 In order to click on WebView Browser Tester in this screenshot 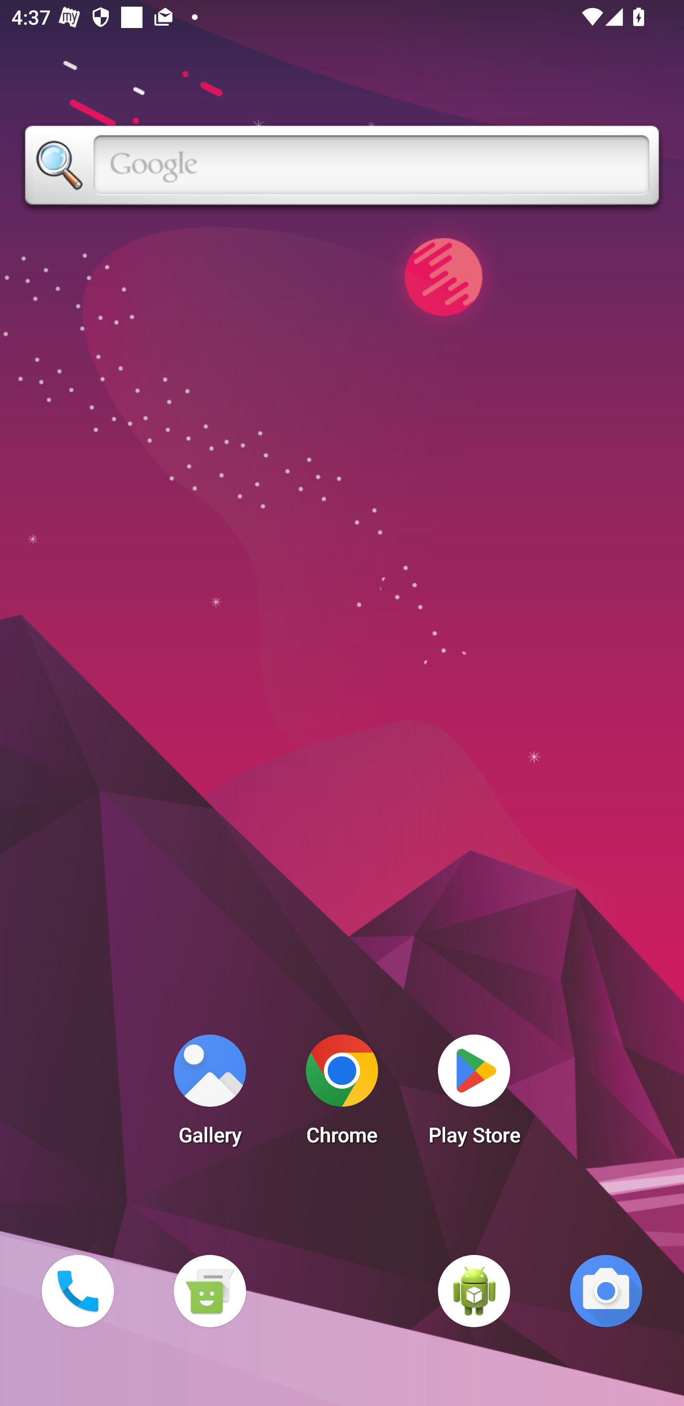, I will do `click(474, 1291)`.